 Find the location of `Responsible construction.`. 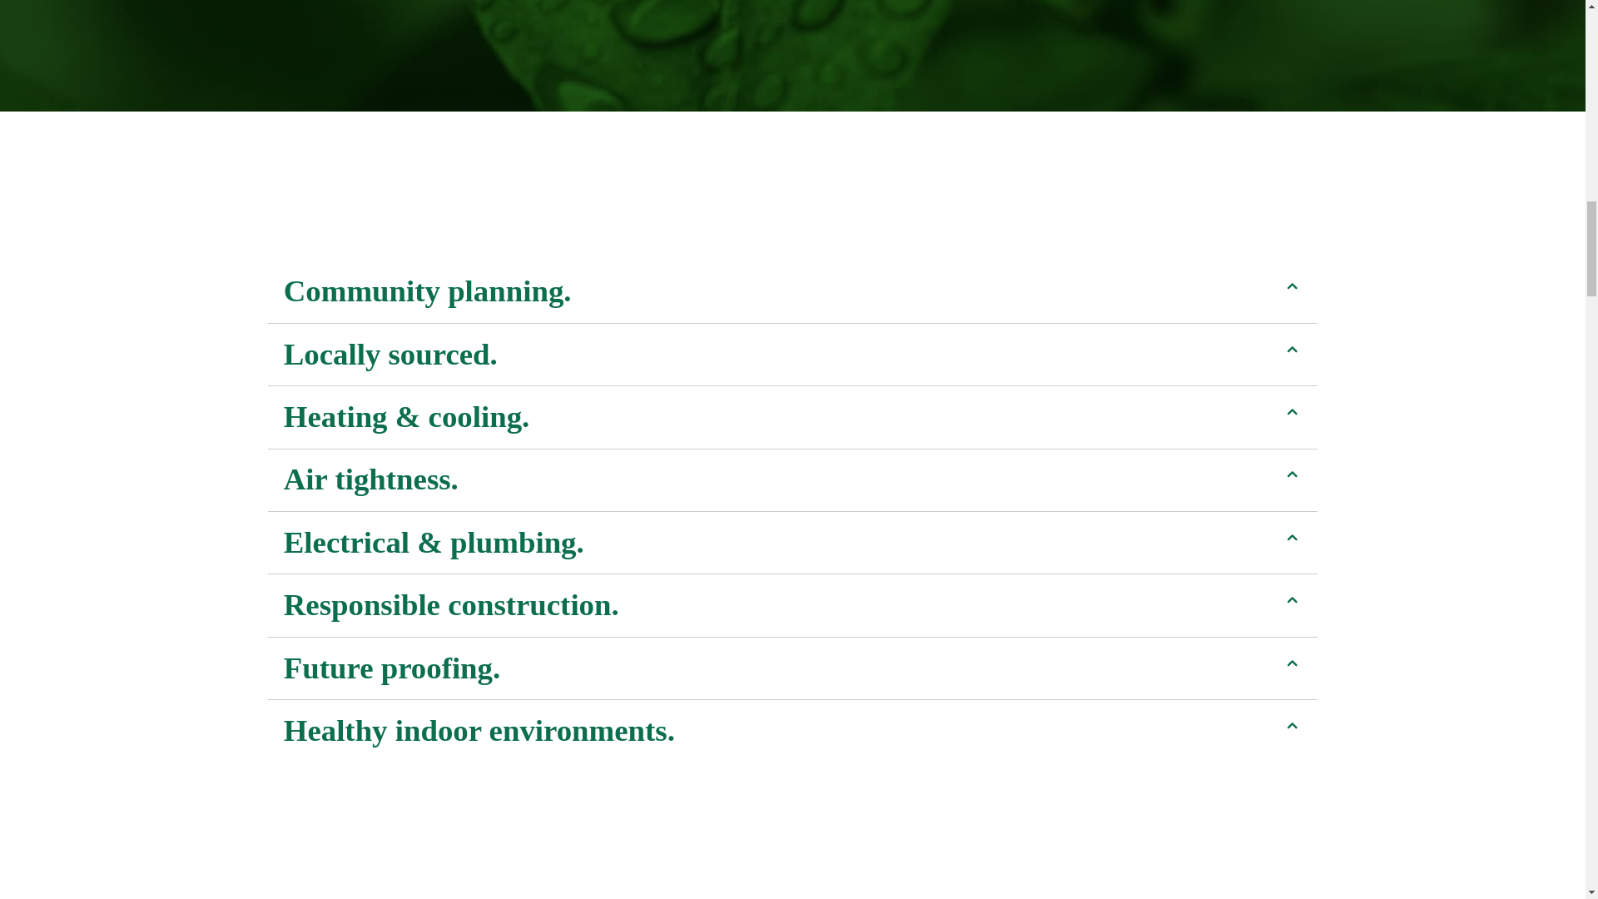

Responsible construction. is located at coordinates (792, 604).